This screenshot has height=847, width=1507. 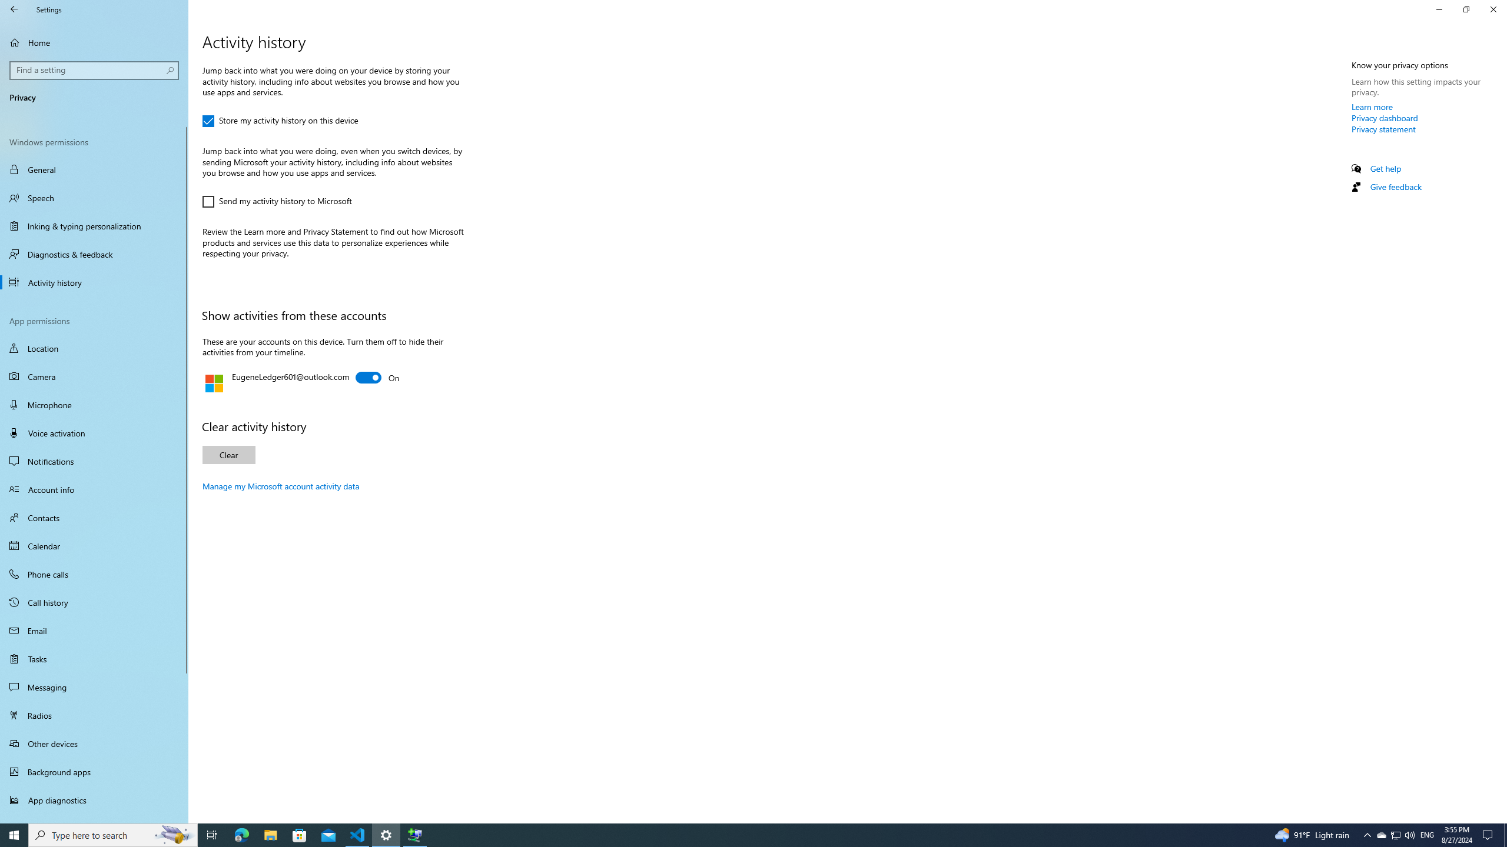 What do you see at coordinates (94, 573) in the screenshot?
I see `Phone calls` at bounding box center [94, 573].